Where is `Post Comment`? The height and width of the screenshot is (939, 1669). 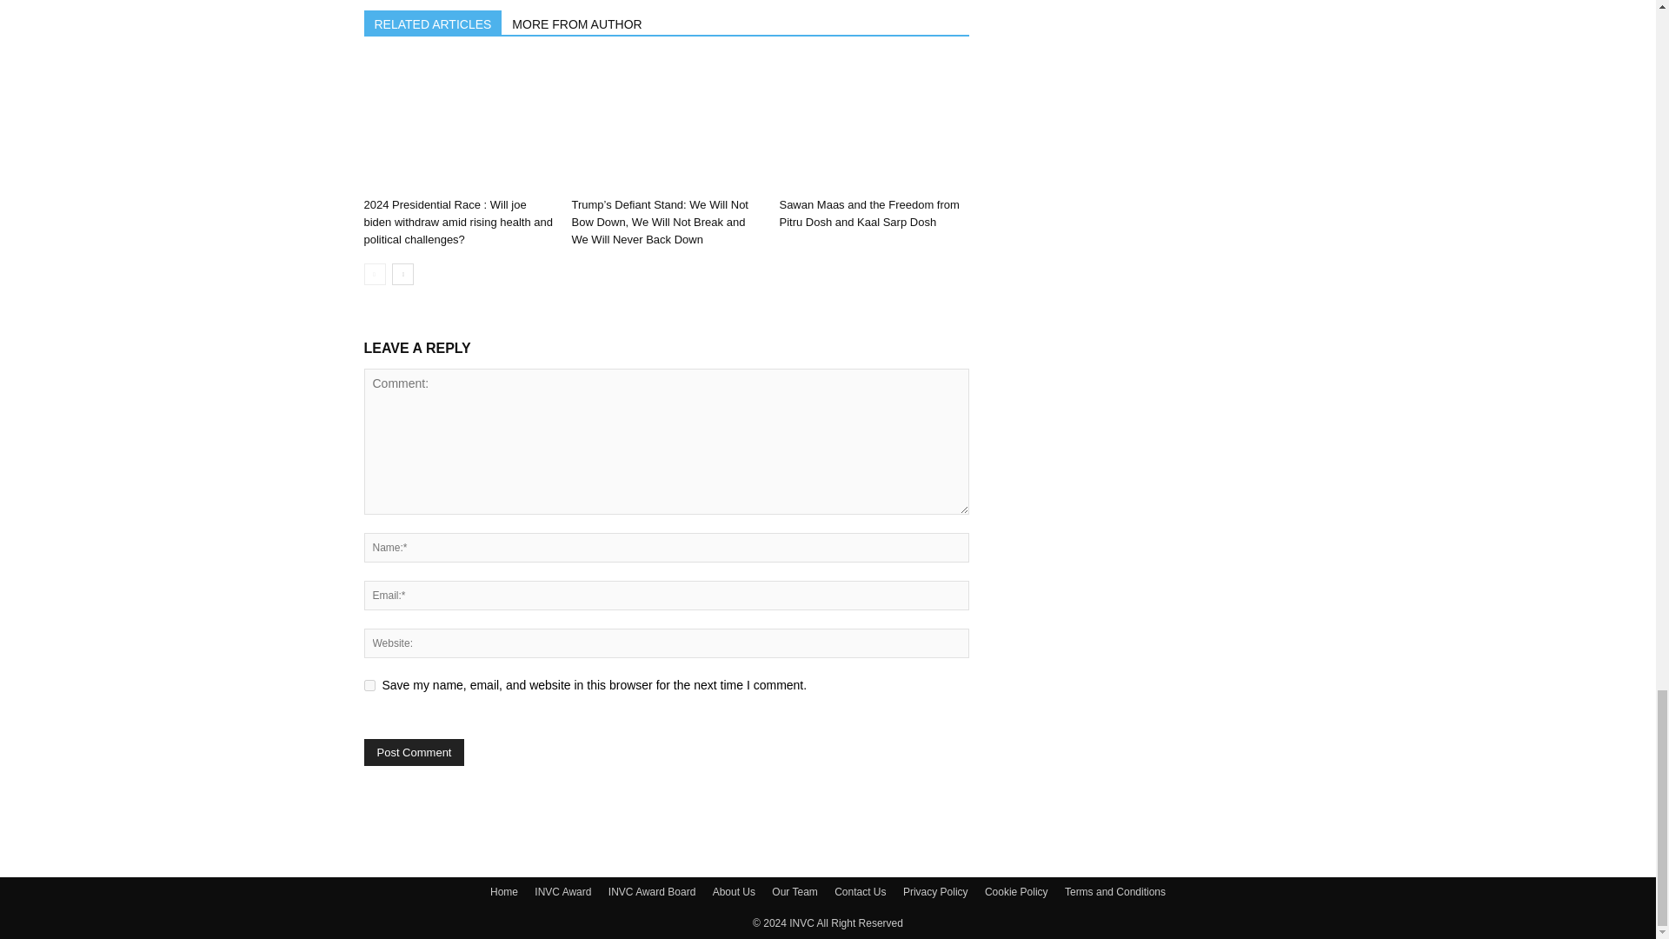
Post Comment is located at coordinates (414, 752).